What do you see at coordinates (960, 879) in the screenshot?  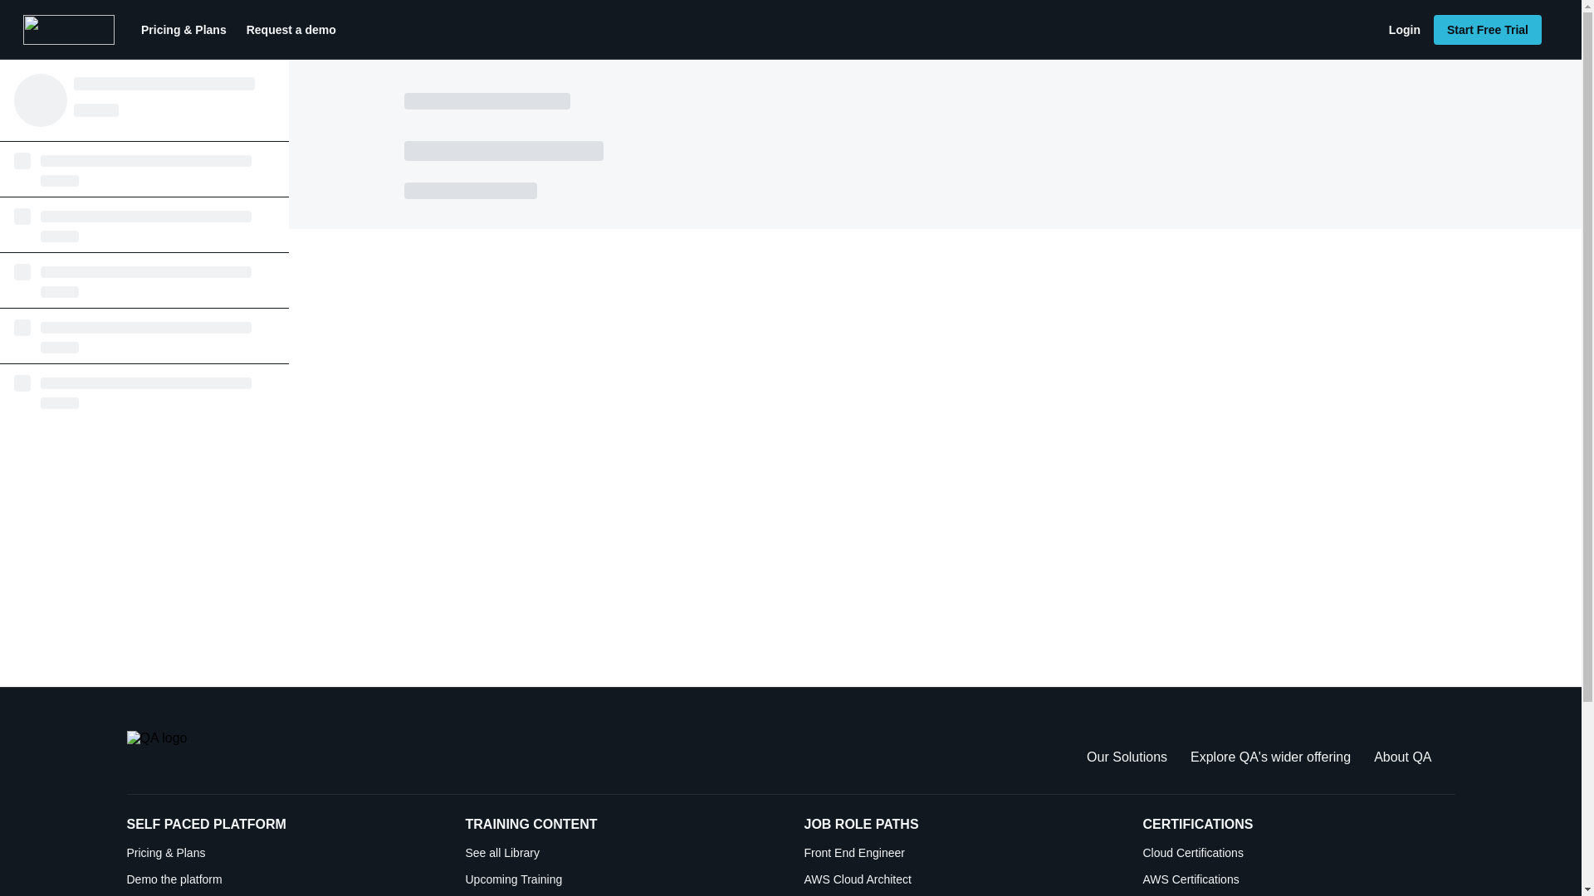 I see `AWS Cloud Architect` at bounding box center [960, 879].